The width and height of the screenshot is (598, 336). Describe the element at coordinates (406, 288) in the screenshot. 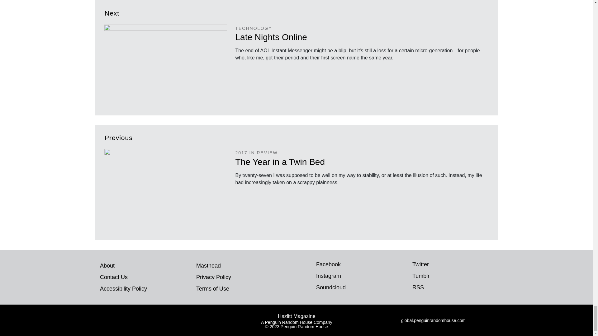

I see `RSS` at that location.